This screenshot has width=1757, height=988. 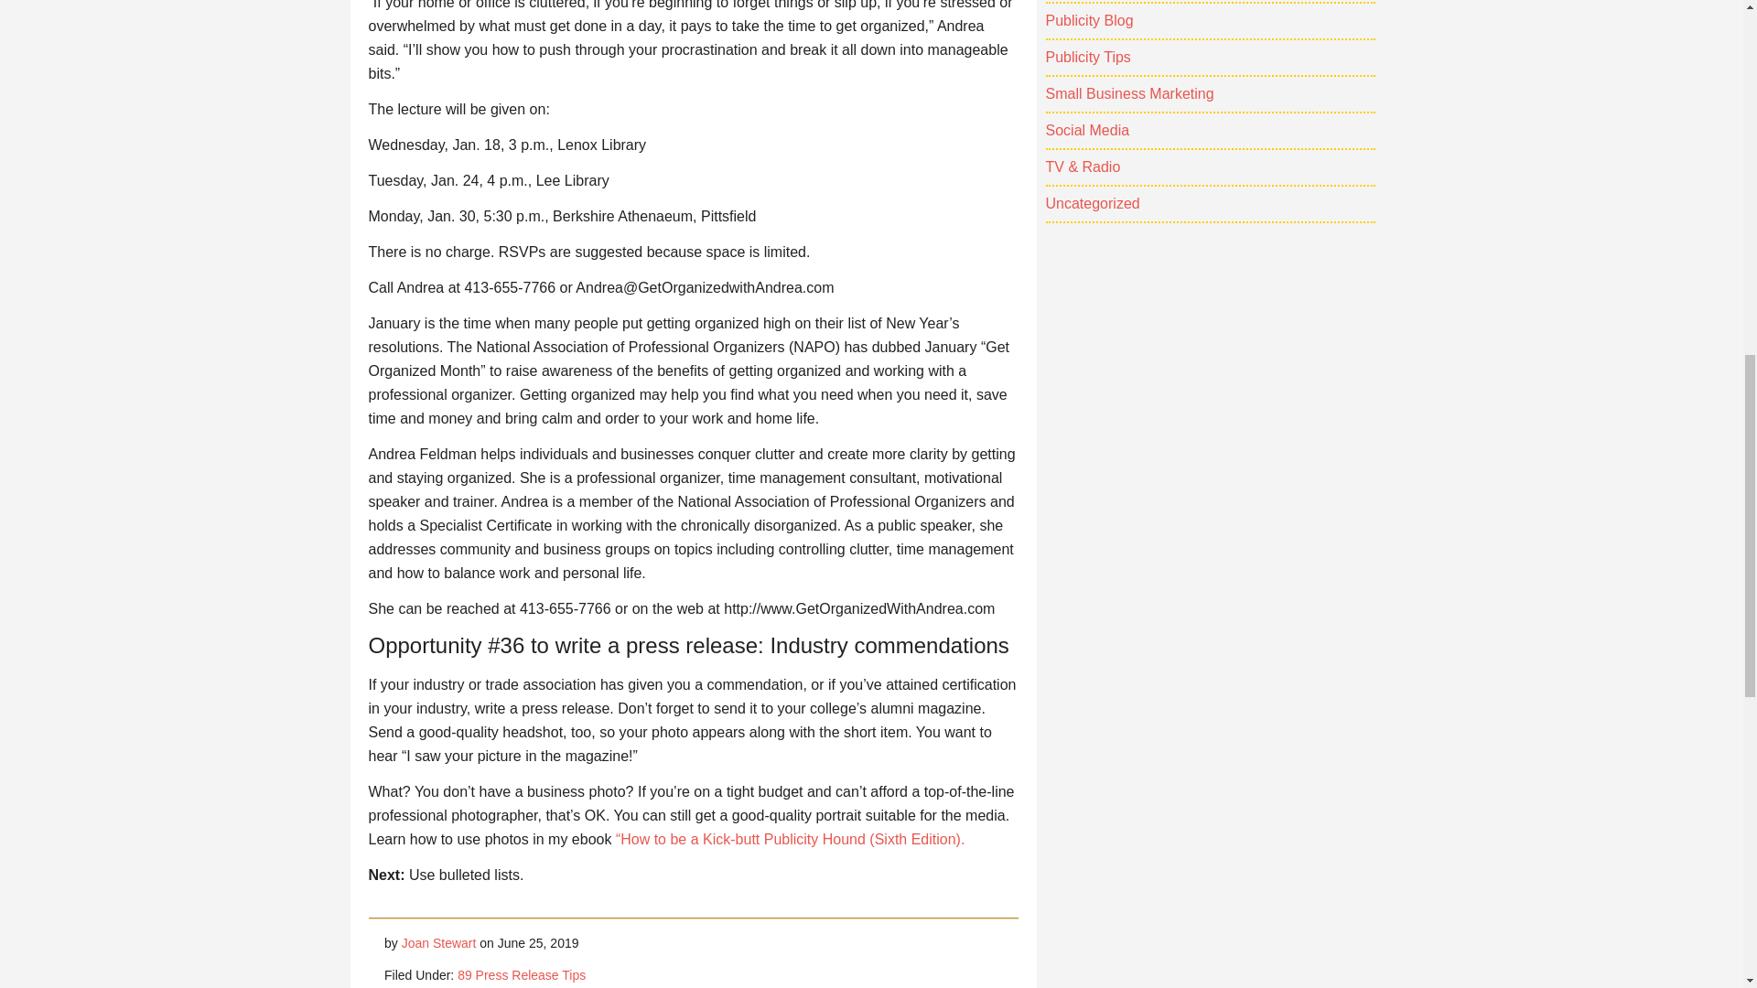 What do you see at coordinates (1092, 203) in the screenshot?
I see `Uncategorized` at bounding box center [1092, 203].